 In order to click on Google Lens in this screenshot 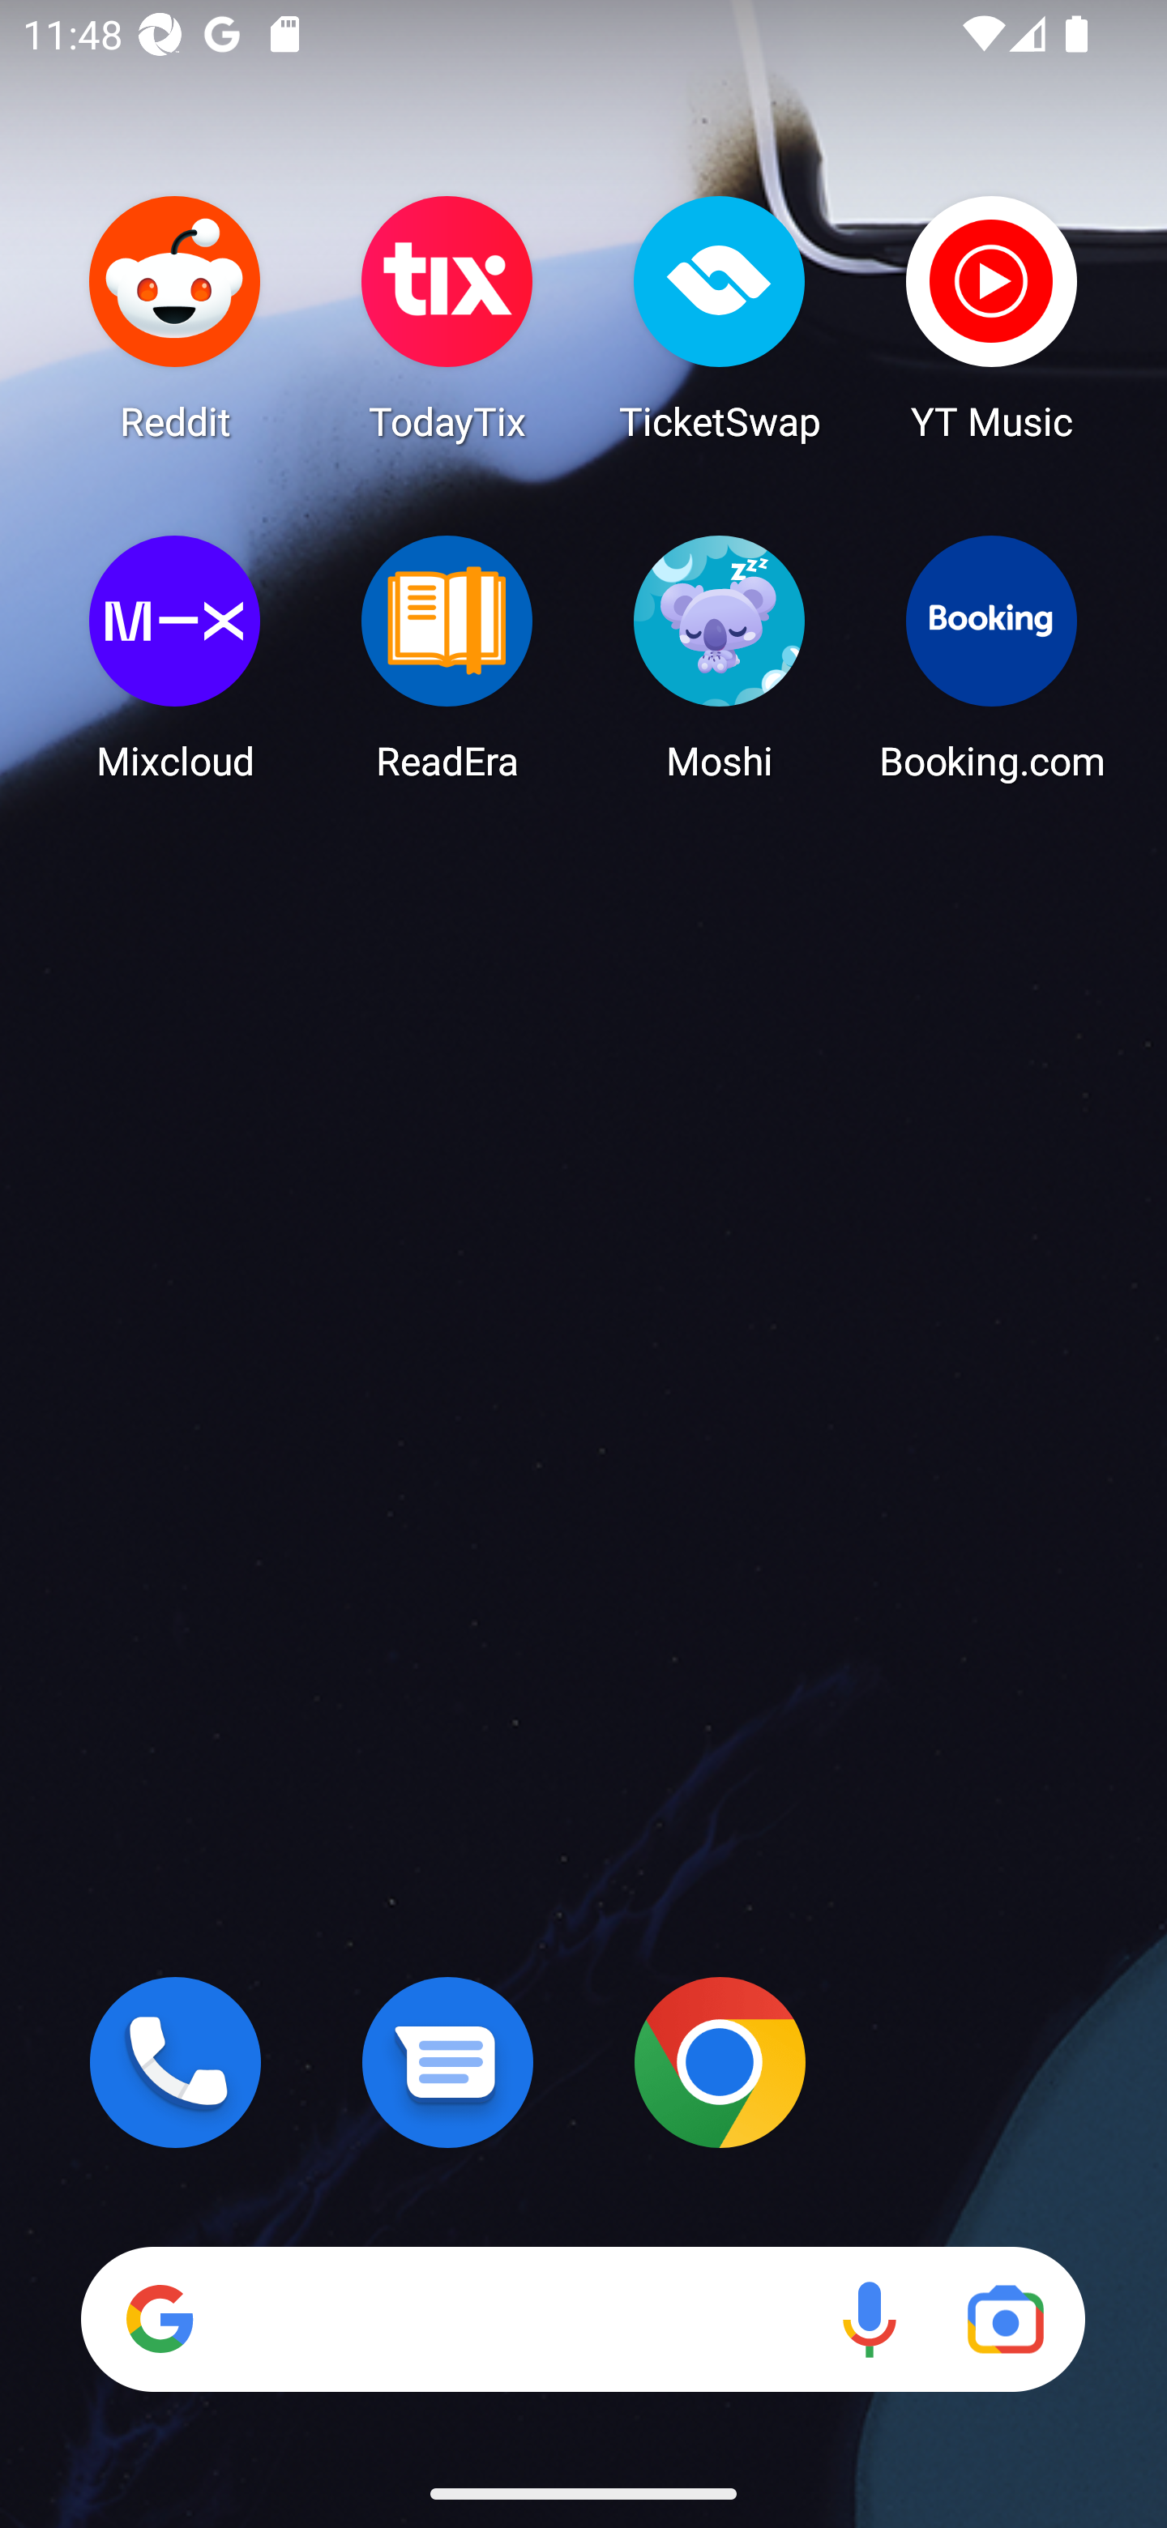, I will do `click(1005, 2319)`.